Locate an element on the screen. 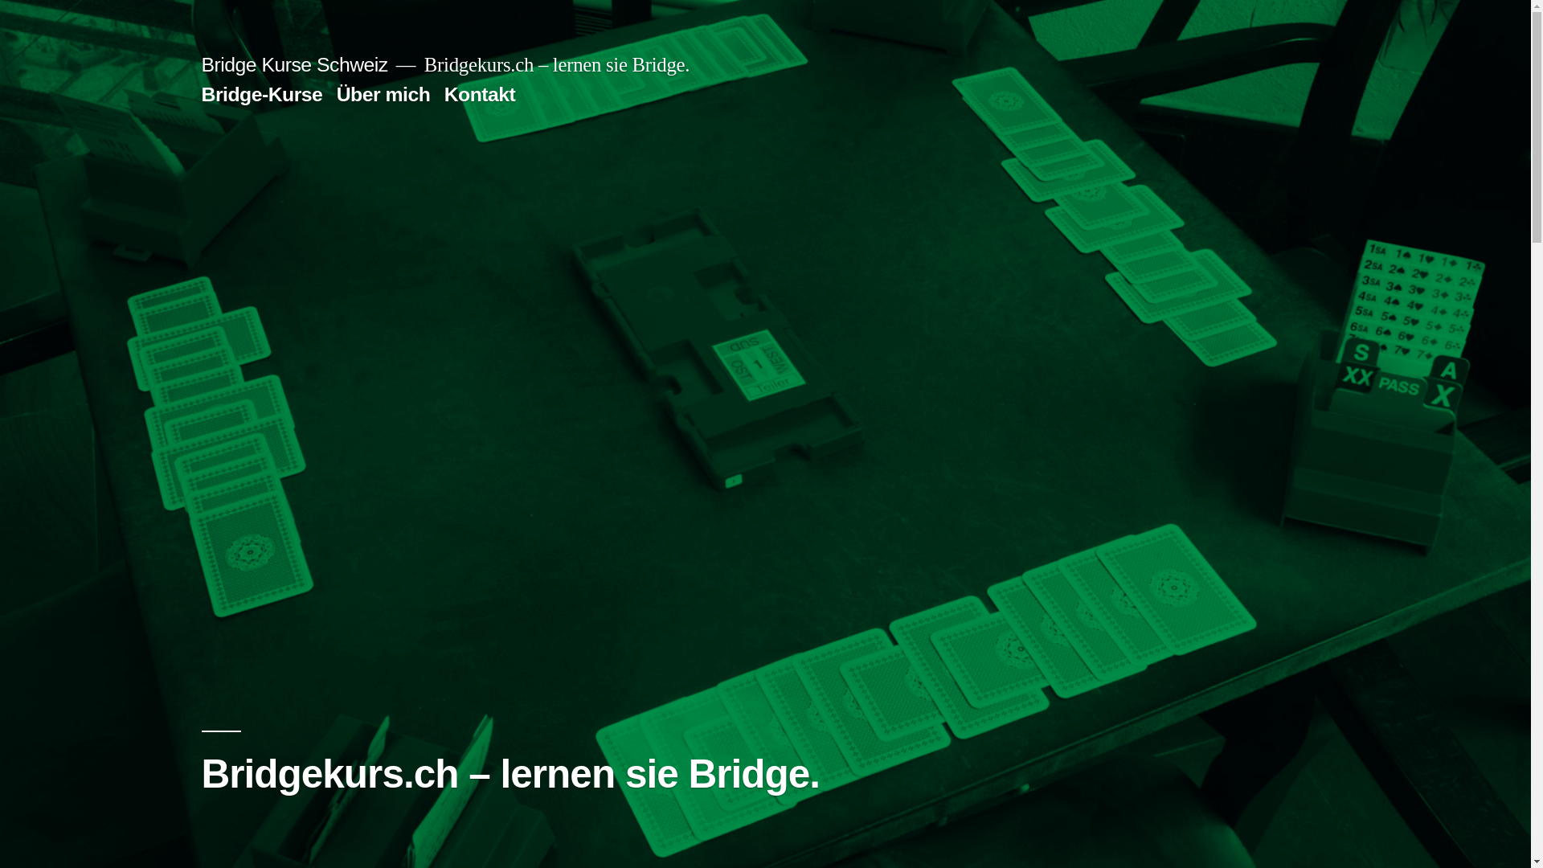 This screenshot has width=1543, height=868. Bridge Kurse Schweiz is located at coordinates (294, 64).